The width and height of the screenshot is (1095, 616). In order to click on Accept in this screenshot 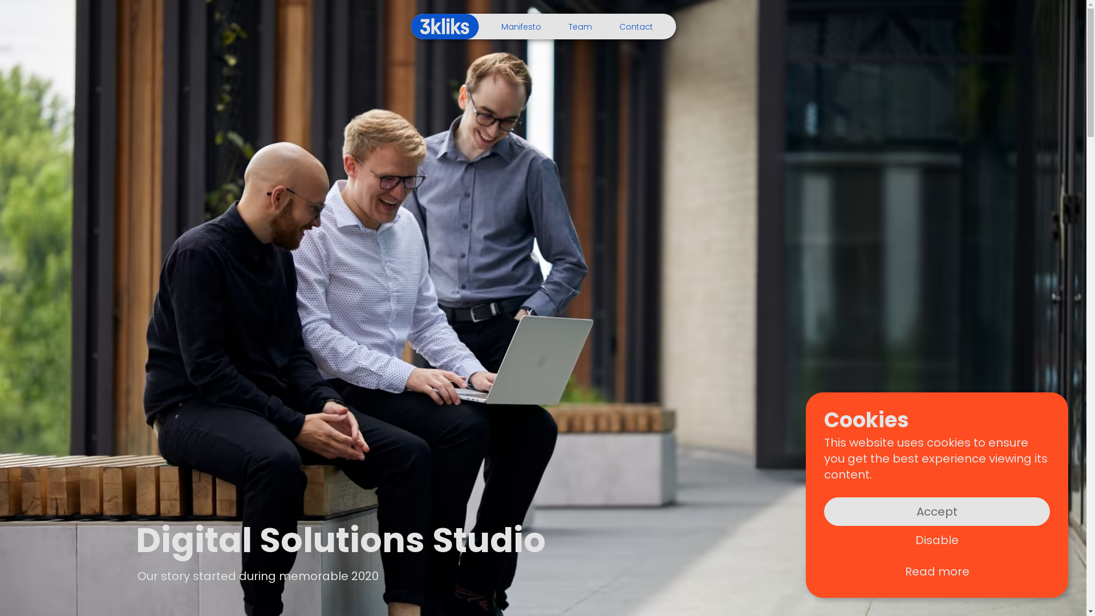, I will do `click(937, 512)`.